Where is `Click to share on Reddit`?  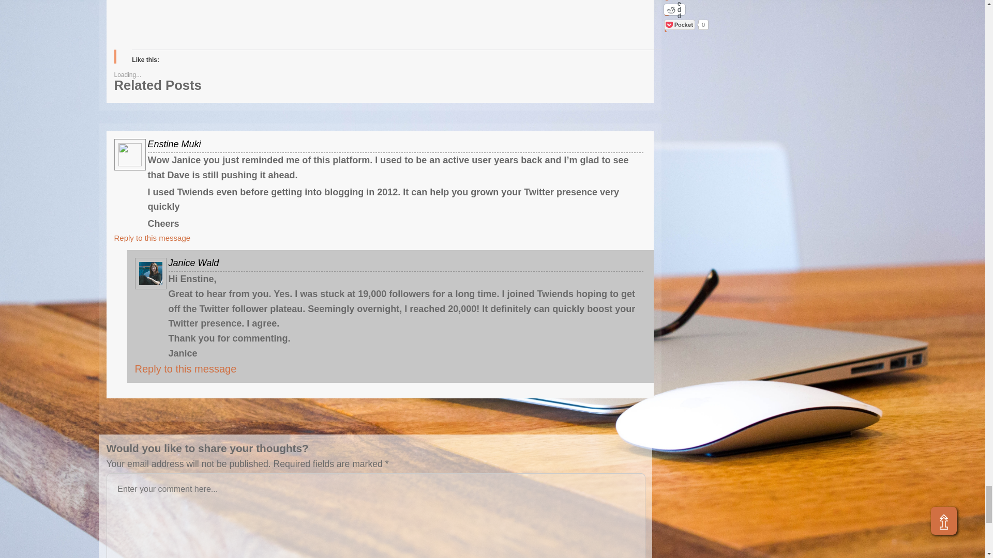 Click to share on Reddit is located at coordinates (674, 9).